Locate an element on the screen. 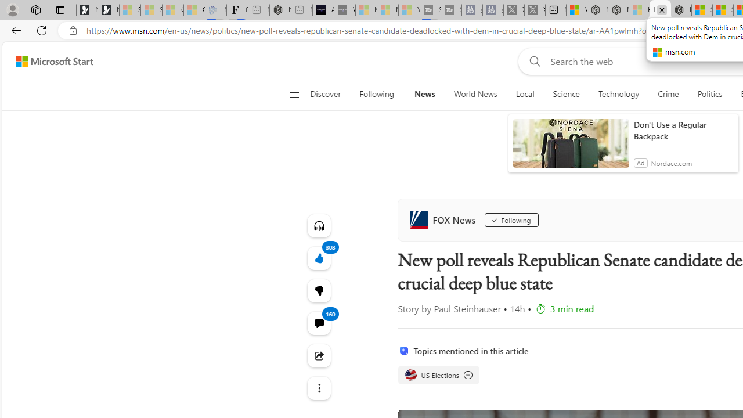  Crime is located at coordinates (668, 94).